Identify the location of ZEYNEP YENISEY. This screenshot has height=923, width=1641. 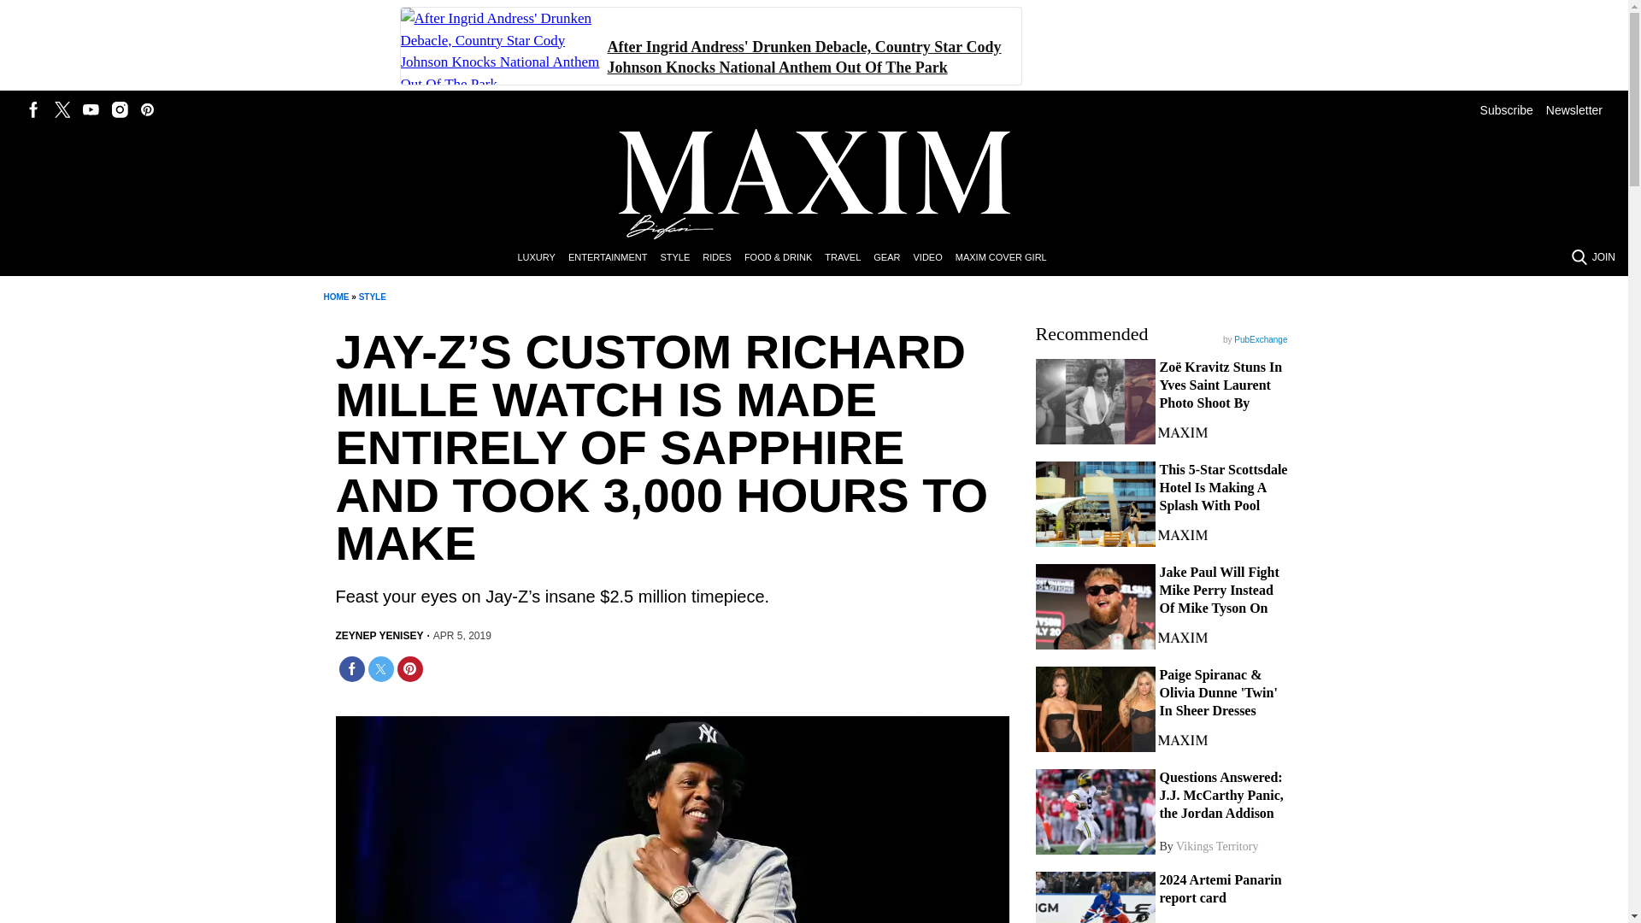
(379, 636).